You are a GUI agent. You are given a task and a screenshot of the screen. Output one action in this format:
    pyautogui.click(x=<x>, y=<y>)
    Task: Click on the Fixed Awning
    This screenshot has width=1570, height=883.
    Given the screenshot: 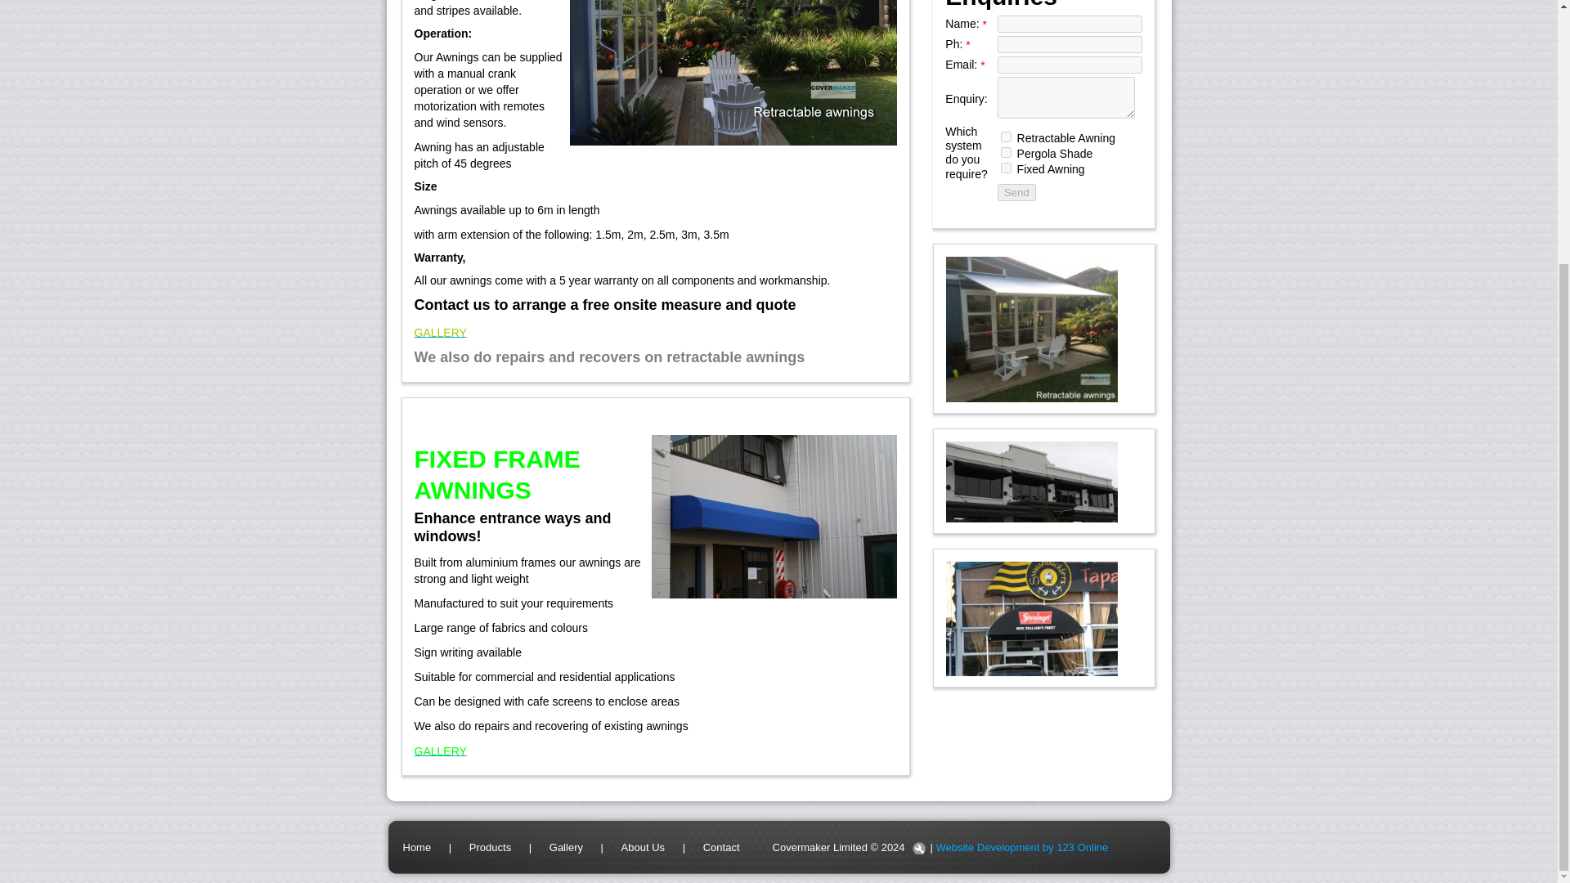 What is the action you would take?
    pyautogui.click(x=1006, y=167)
    